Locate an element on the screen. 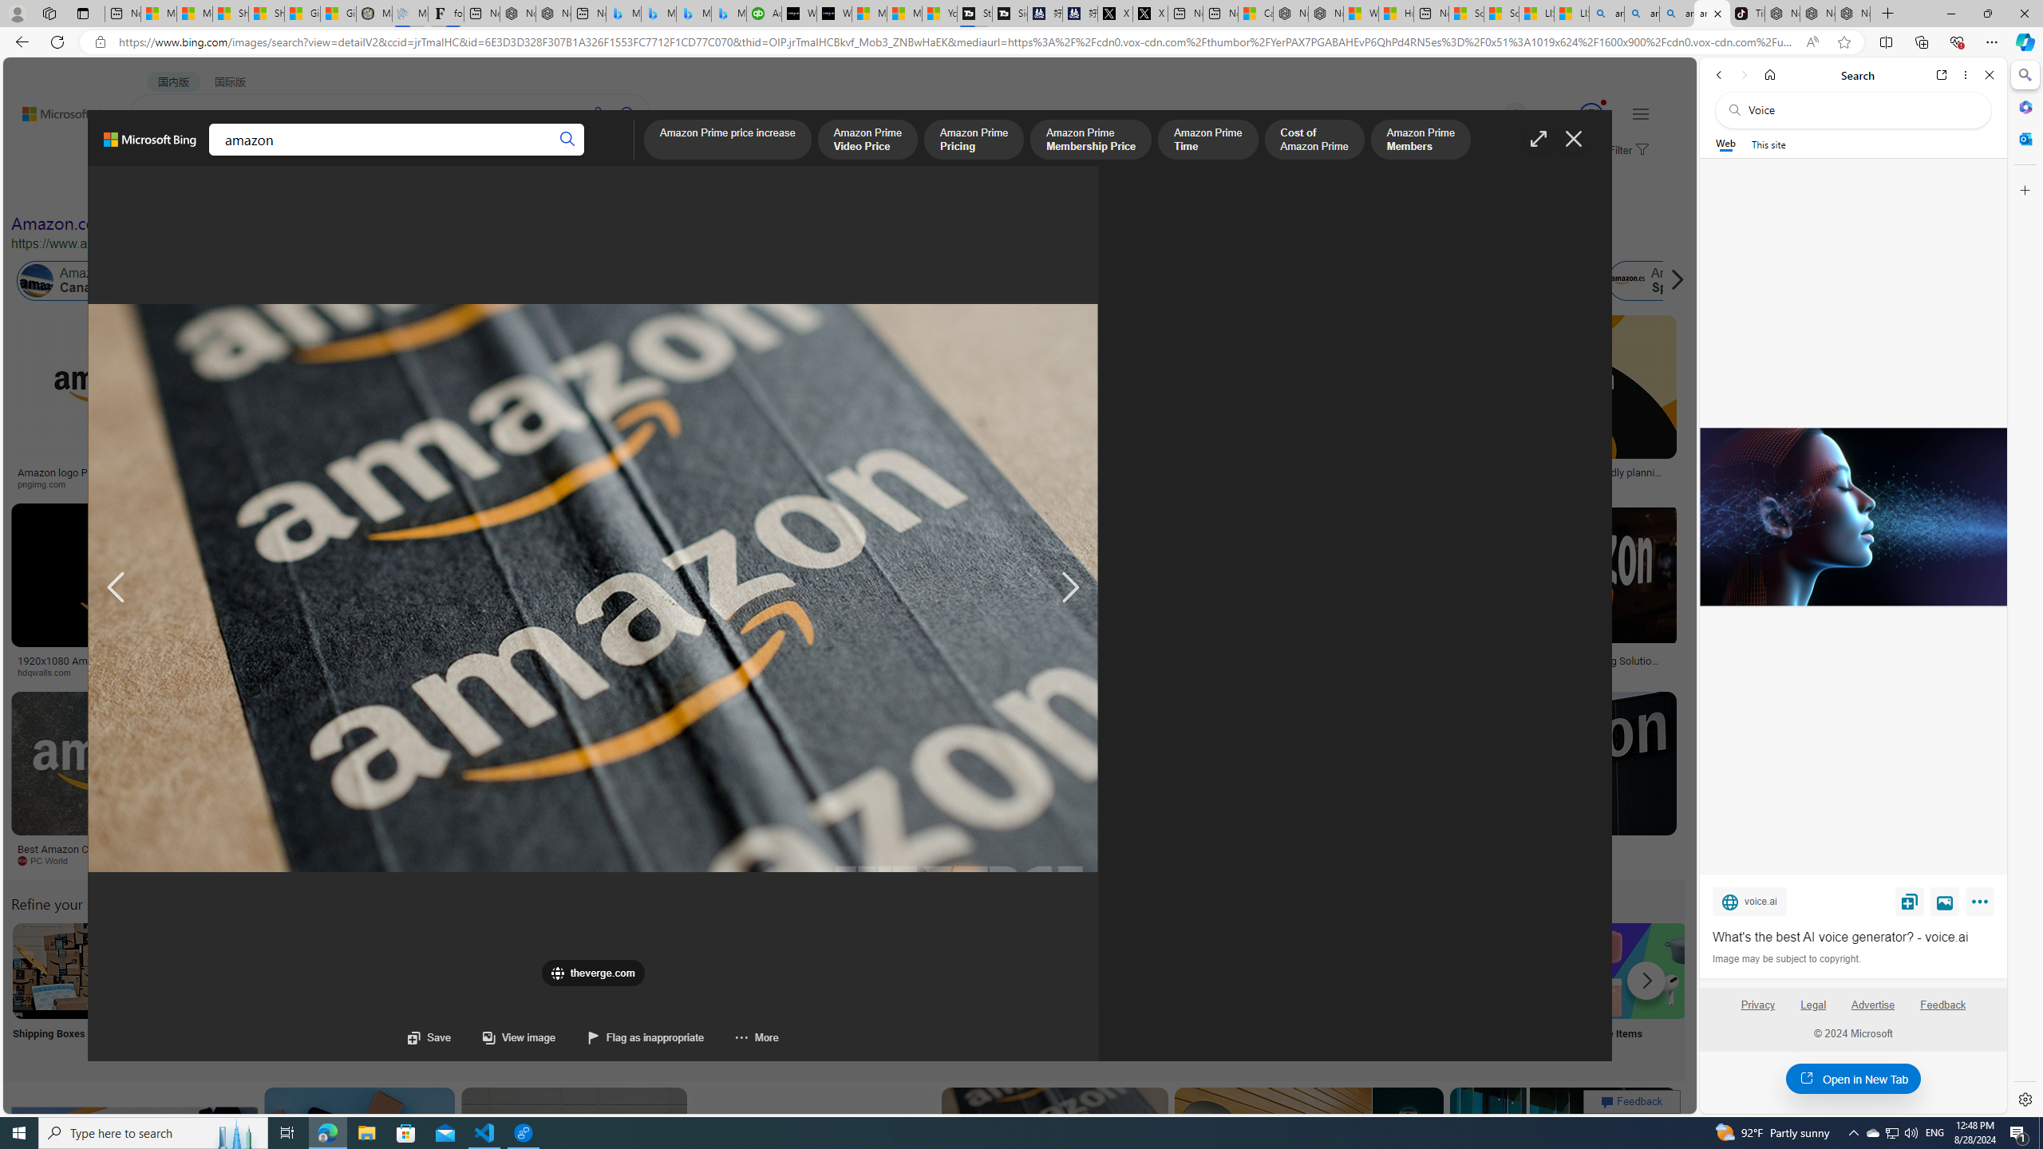 Image resolution: width=2043 pixels, height=1149 pixels. Amazon Animals is located at coordinates (599, 281).